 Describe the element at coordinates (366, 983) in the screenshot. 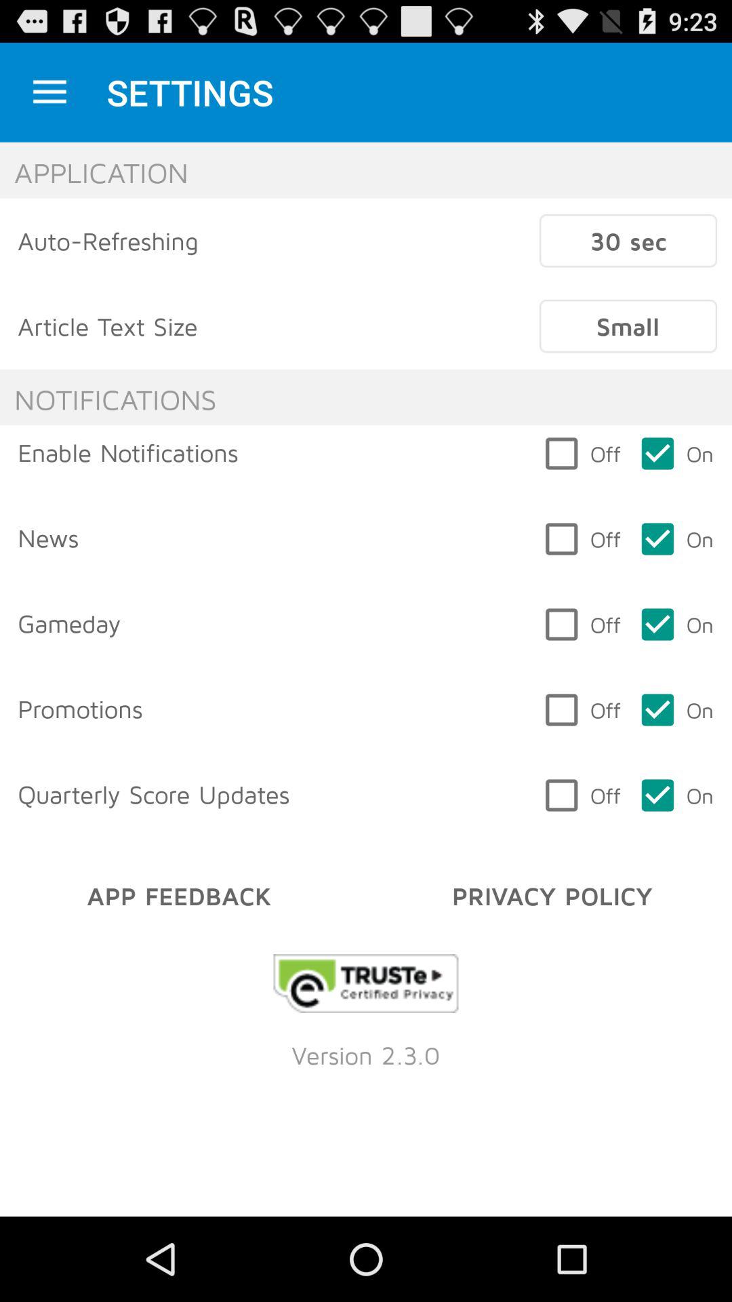

I see `this a trustcertificate privacy` at that location.